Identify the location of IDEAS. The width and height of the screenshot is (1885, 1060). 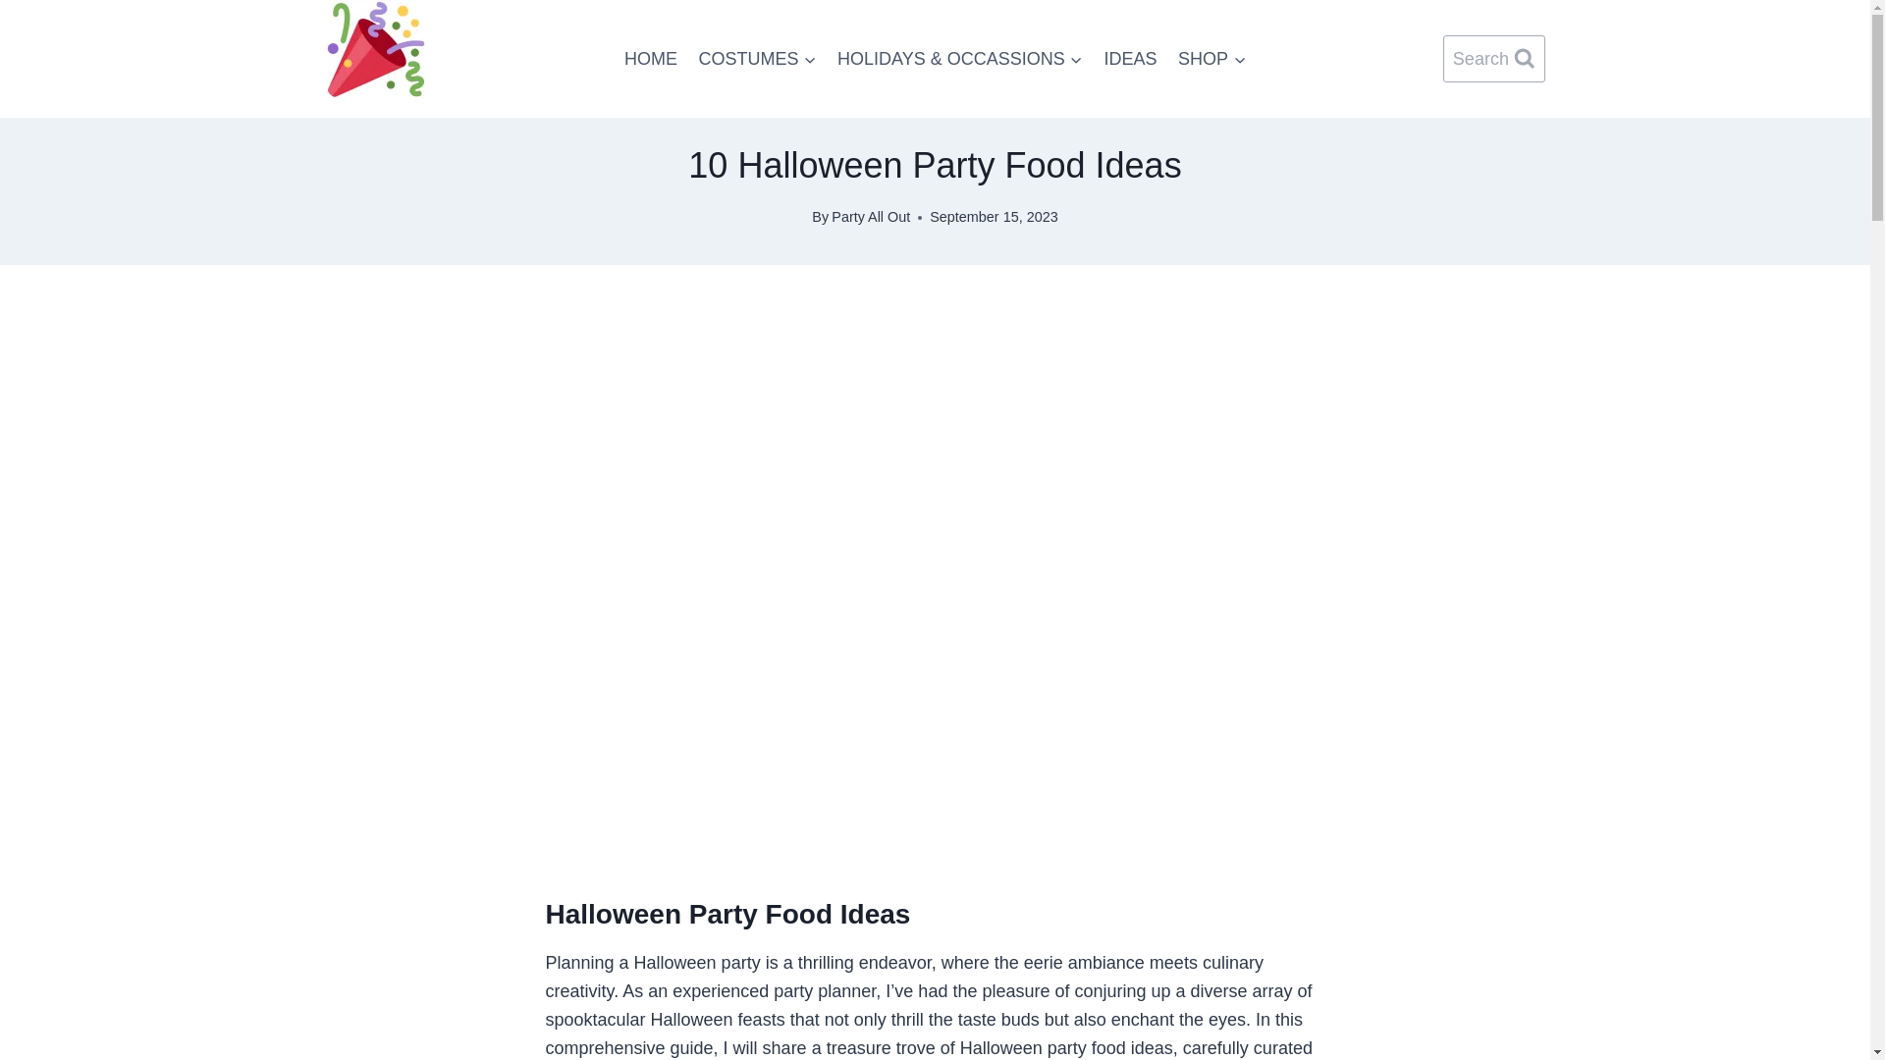
(1131, 59).